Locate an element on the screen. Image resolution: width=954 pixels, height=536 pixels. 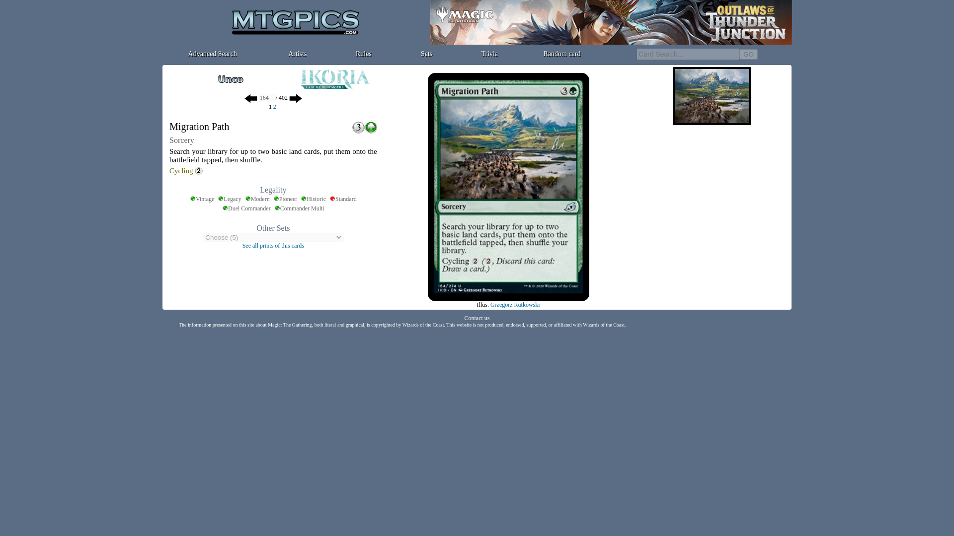
Legal in Legacy is located at coordinates (229, 200).